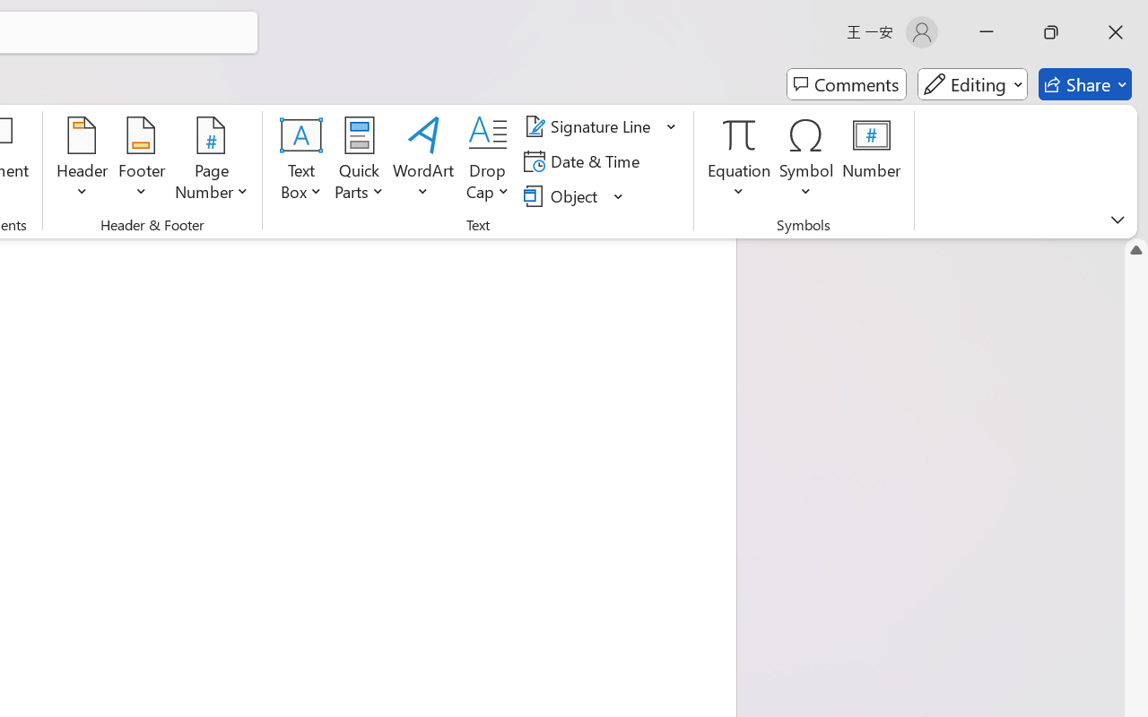  Describe the element at coordinates (739, 134) in the screenshot. I see `Equation` at that location.